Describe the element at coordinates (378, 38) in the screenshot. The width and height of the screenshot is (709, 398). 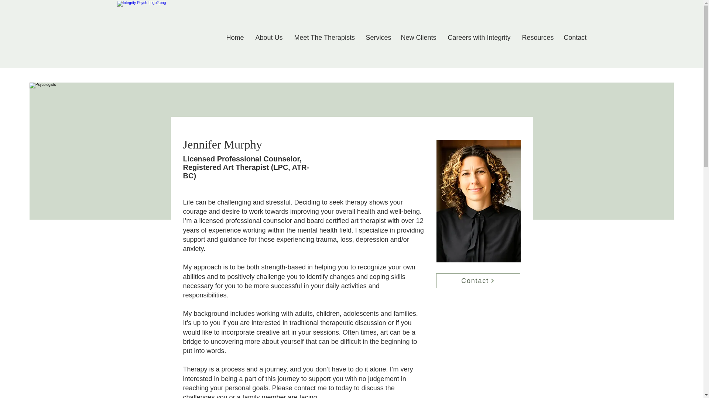
I see `Services` at that location.